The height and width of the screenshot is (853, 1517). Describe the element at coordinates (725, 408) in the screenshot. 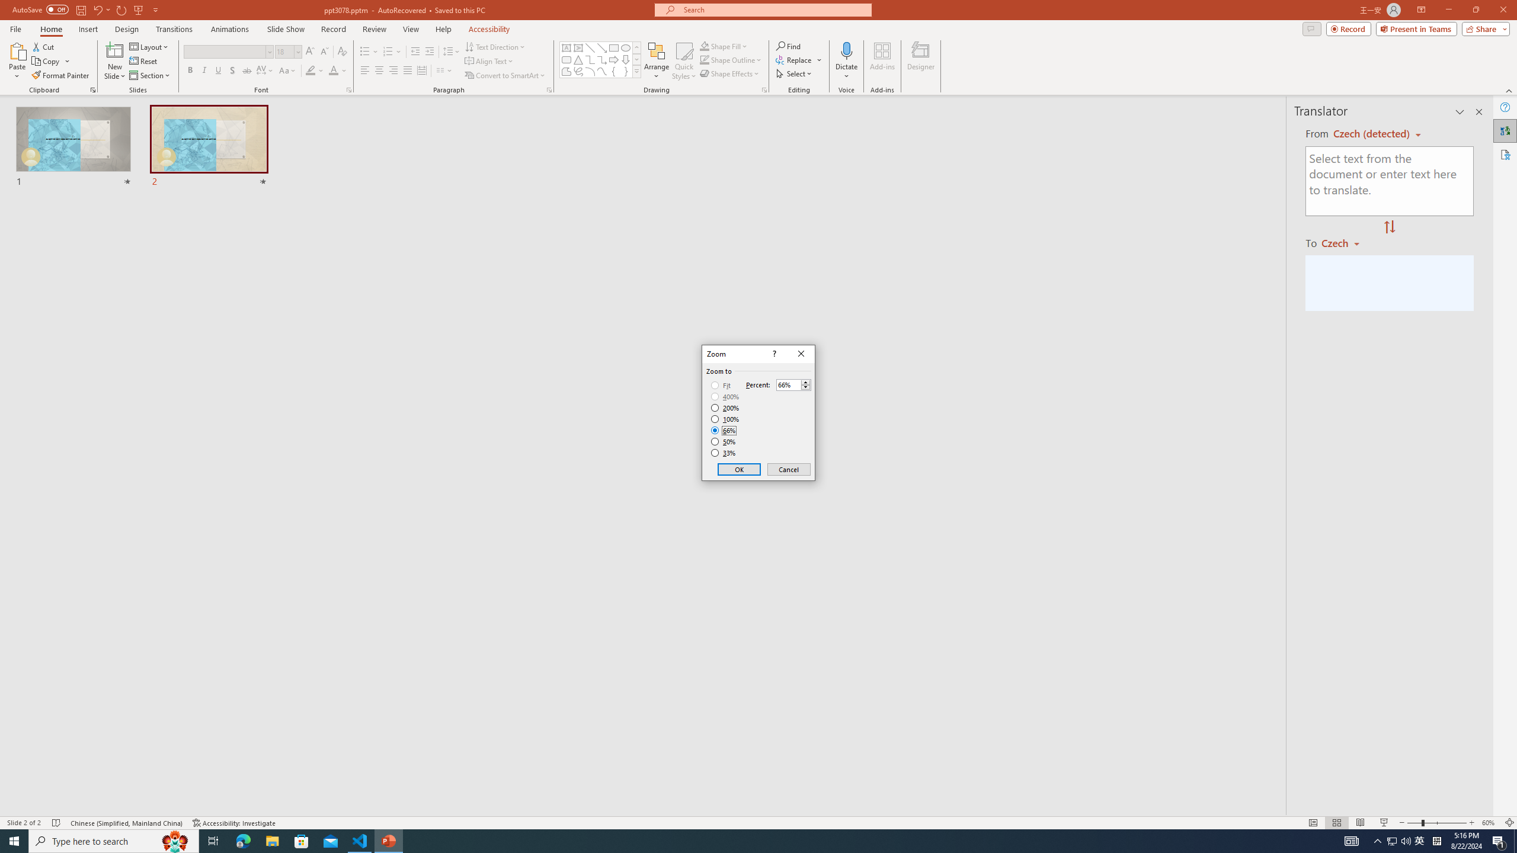

I see `200%` at that location.